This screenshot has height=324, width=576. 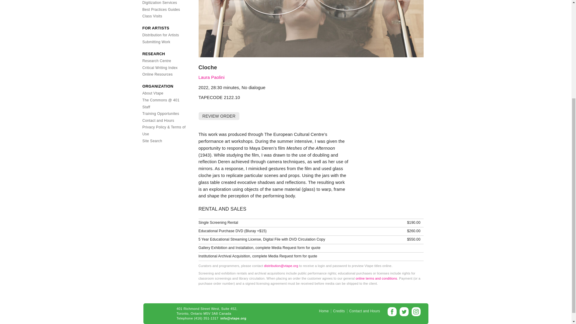 I want to click on REVIEW ORDER, so click(x=219, y=116).